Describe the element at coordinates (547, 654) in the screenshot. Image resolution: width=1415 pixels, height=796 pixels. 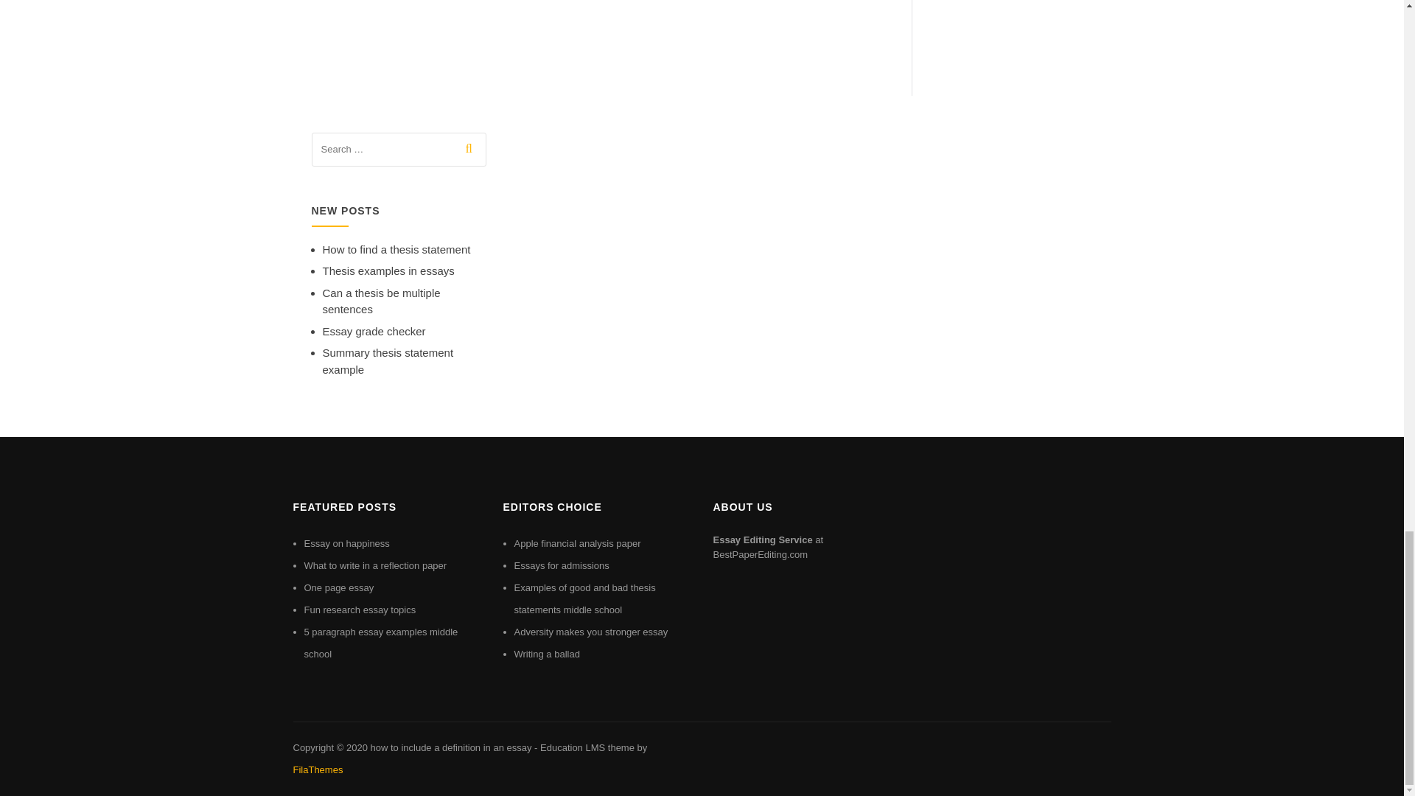
I see `Writing a ballad` at that location.